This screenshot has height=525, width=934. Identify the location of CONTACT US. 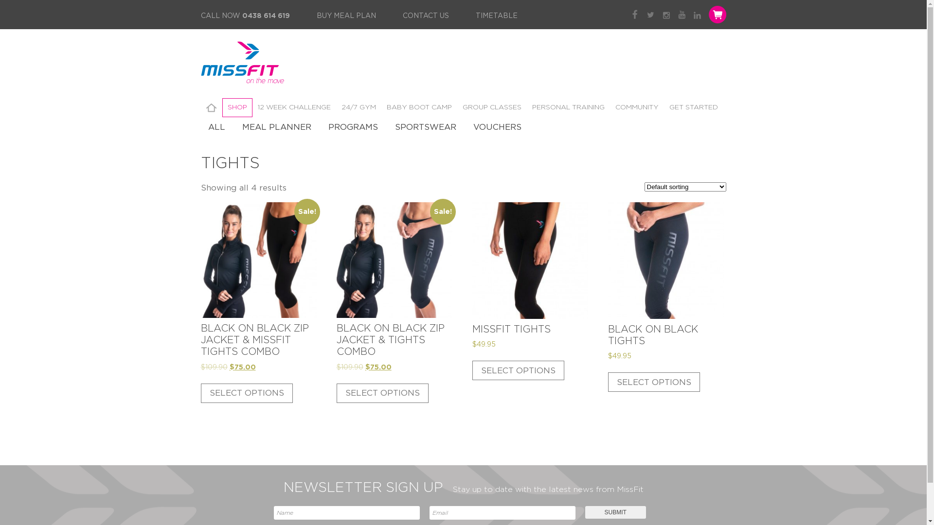
(426, 17).